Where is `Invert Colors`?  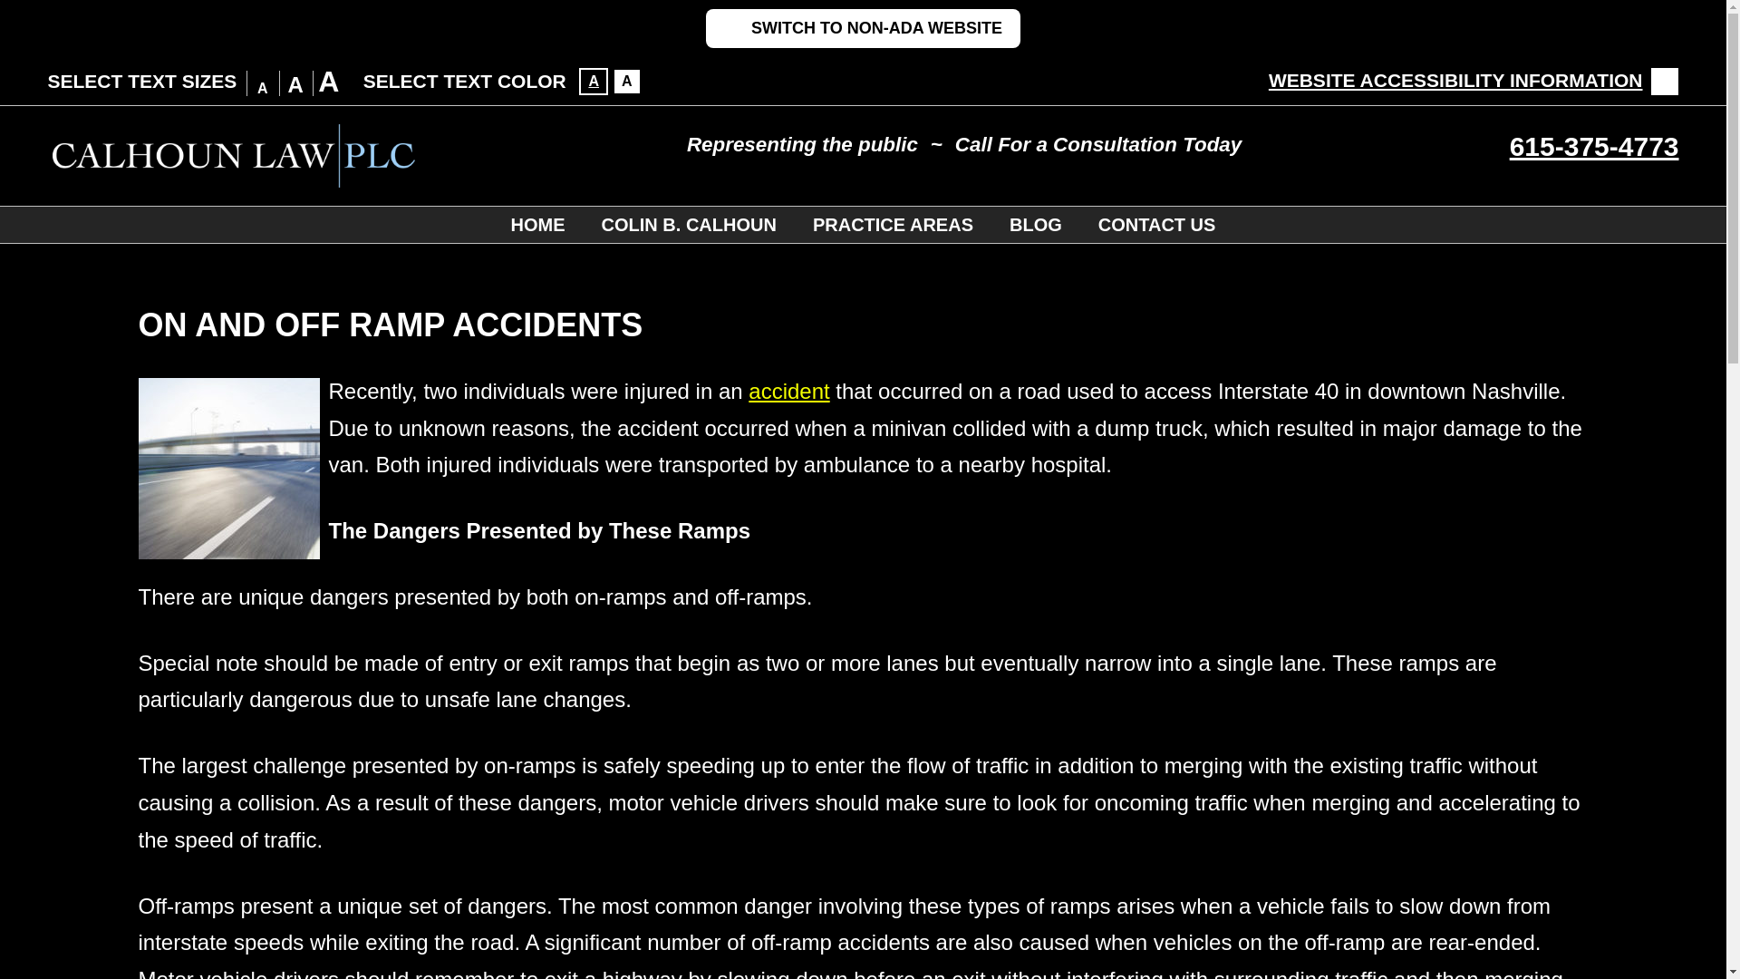 Invert Colors is located at coordinates (593, 81).